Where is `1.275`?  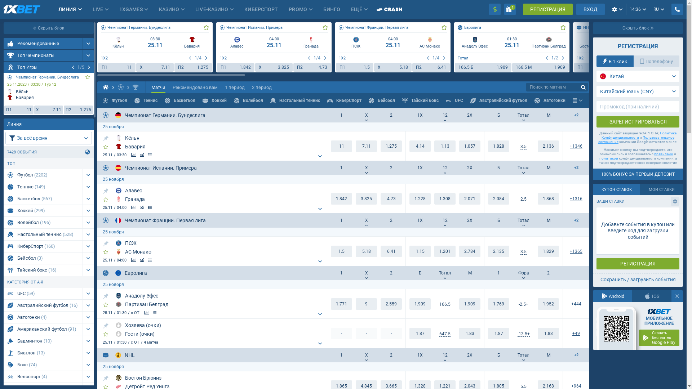
1.275 is located at coordinates (391, 146).